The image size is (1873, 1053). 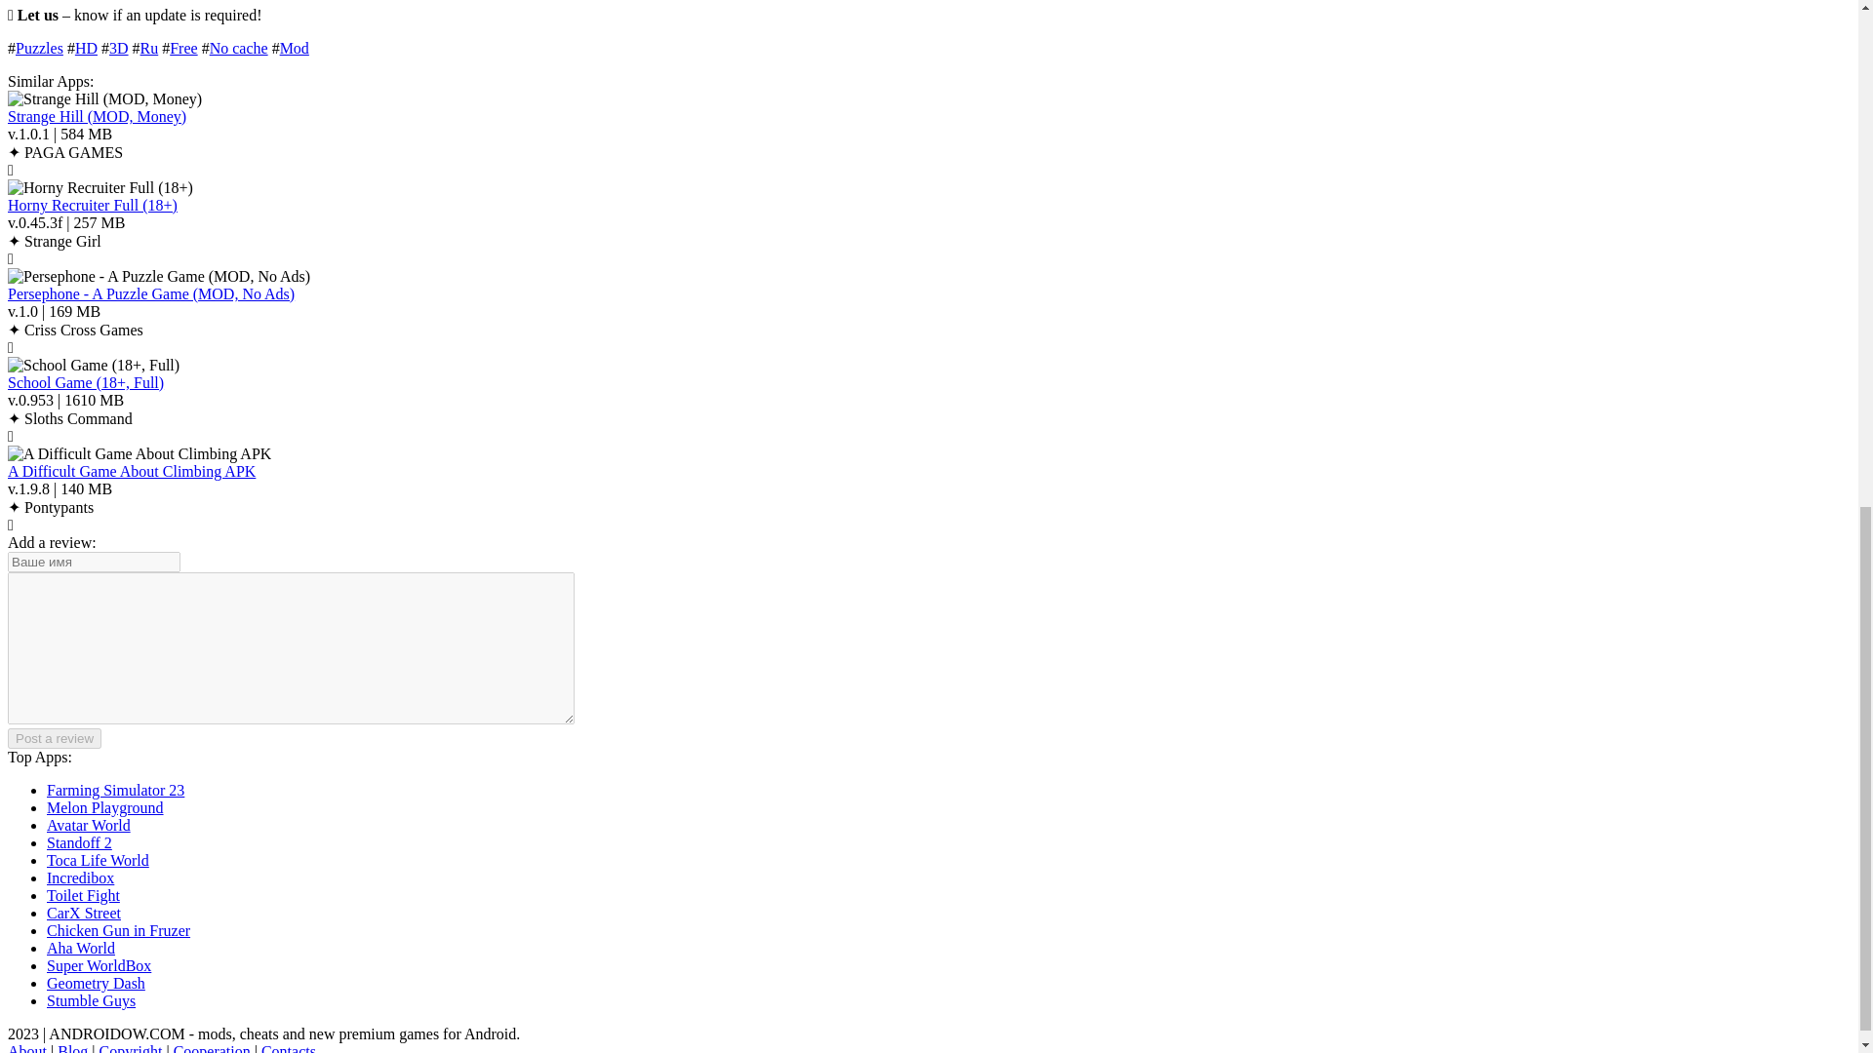 What do you see at coordinates (98, 860) in the screenshot?
I see `Toca Life World` at bounding box center [98, 860].